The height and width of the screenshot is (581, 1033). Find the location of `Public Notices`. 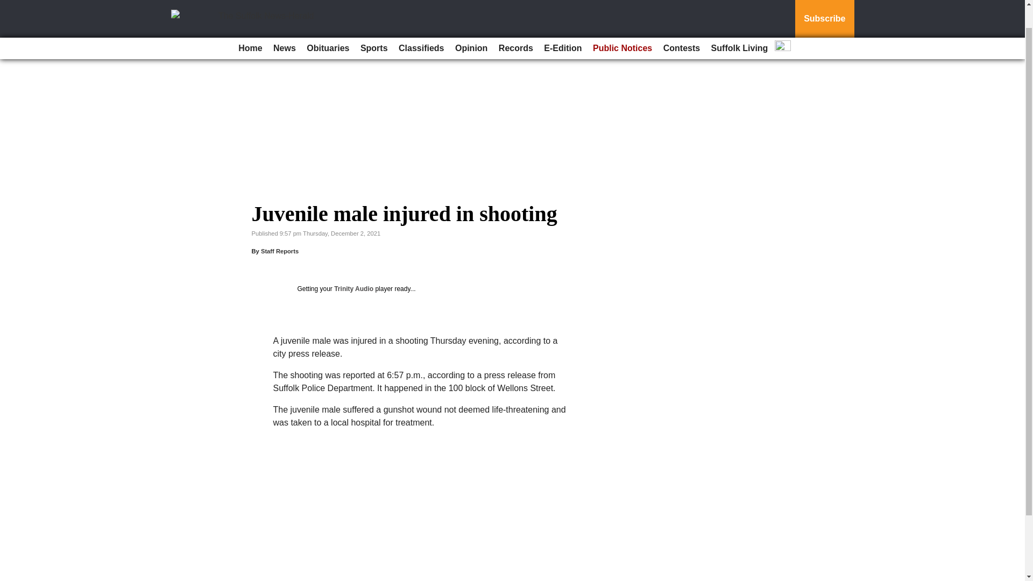

Public Notices is located at coordinates (622, 24).